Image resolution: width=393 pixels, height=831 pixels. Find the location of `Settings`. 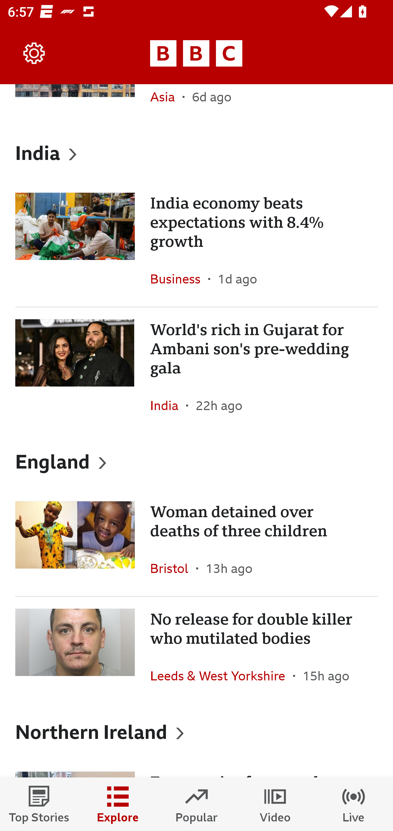

Settings is located at coordinates (34, 54).